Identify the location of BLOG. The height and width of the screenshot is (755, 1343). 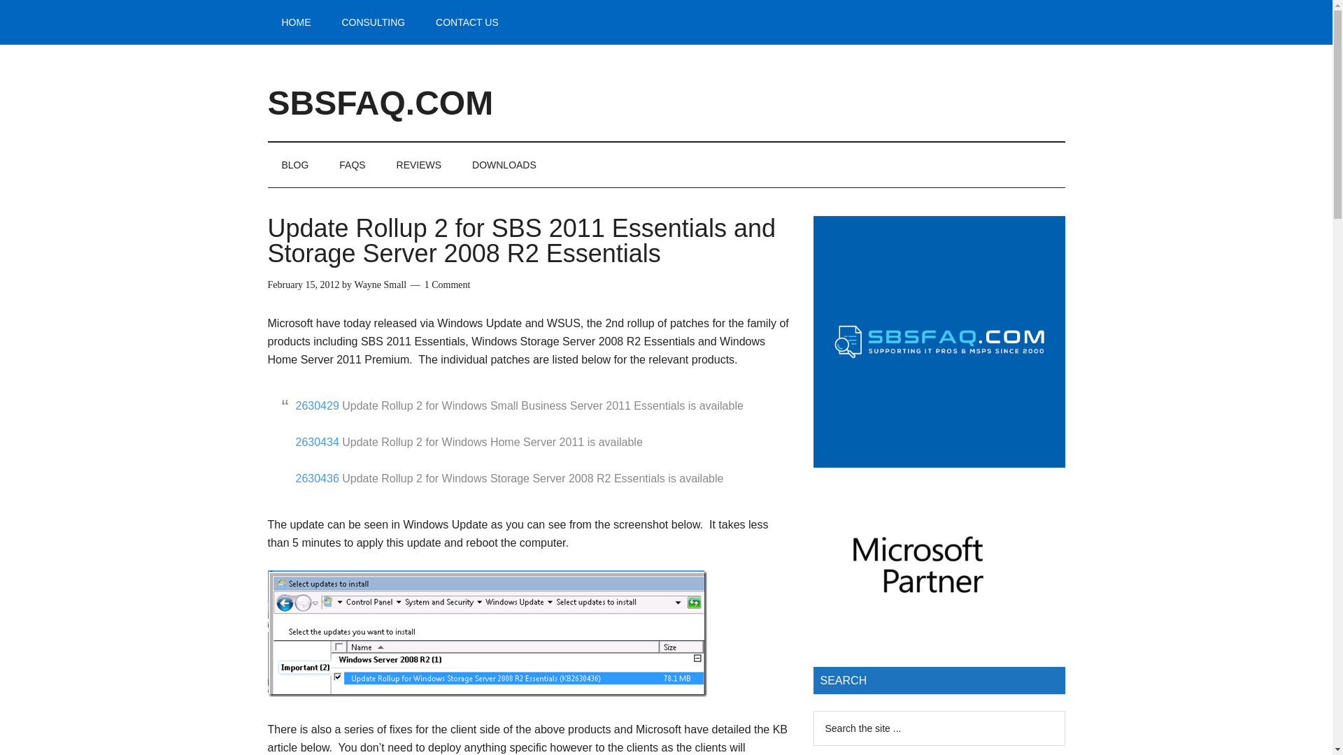
(294, 165).